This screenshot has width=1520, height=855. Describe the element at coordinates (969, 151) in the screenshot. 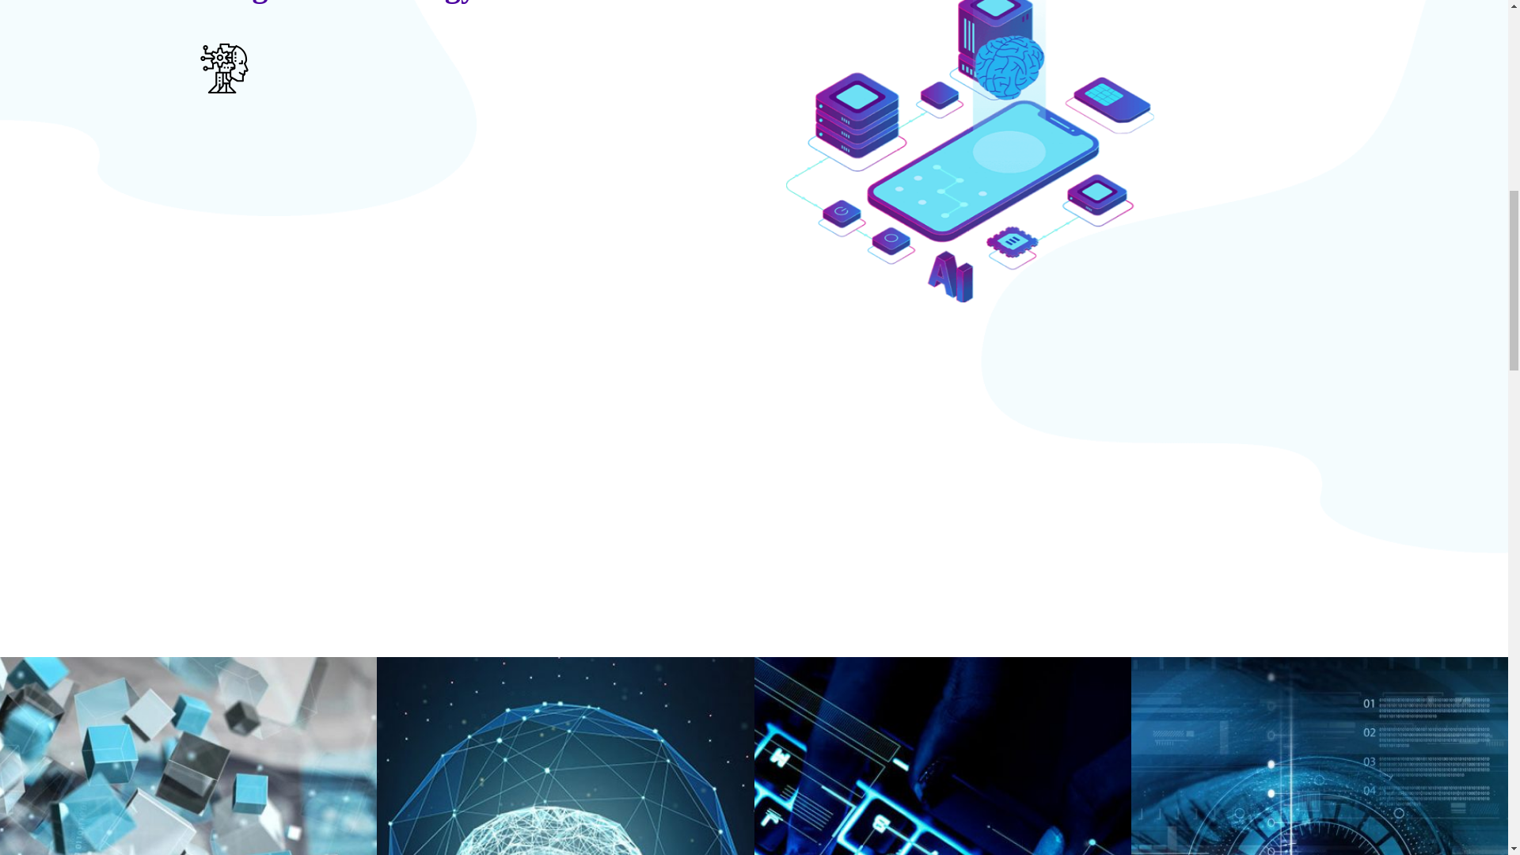

I see `img-aimobie-oj3vd06mvhytqzjmq4ypkl4ud3heq6b94t4bj1751k` at that location.